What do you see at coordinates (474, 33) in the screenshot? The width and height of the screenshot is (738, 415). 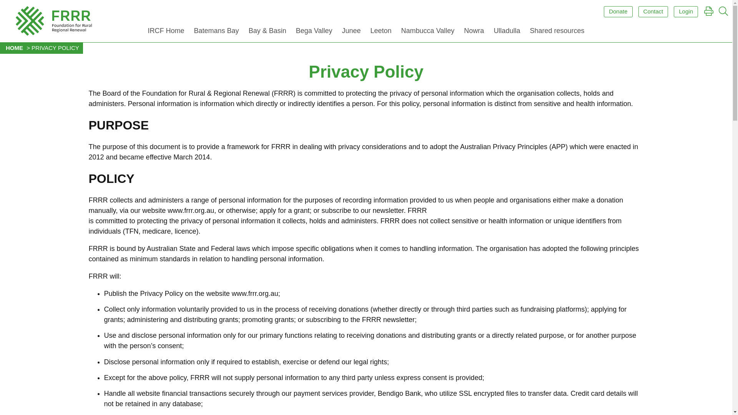 I see `Nowra` at bounding box center [474, 33].